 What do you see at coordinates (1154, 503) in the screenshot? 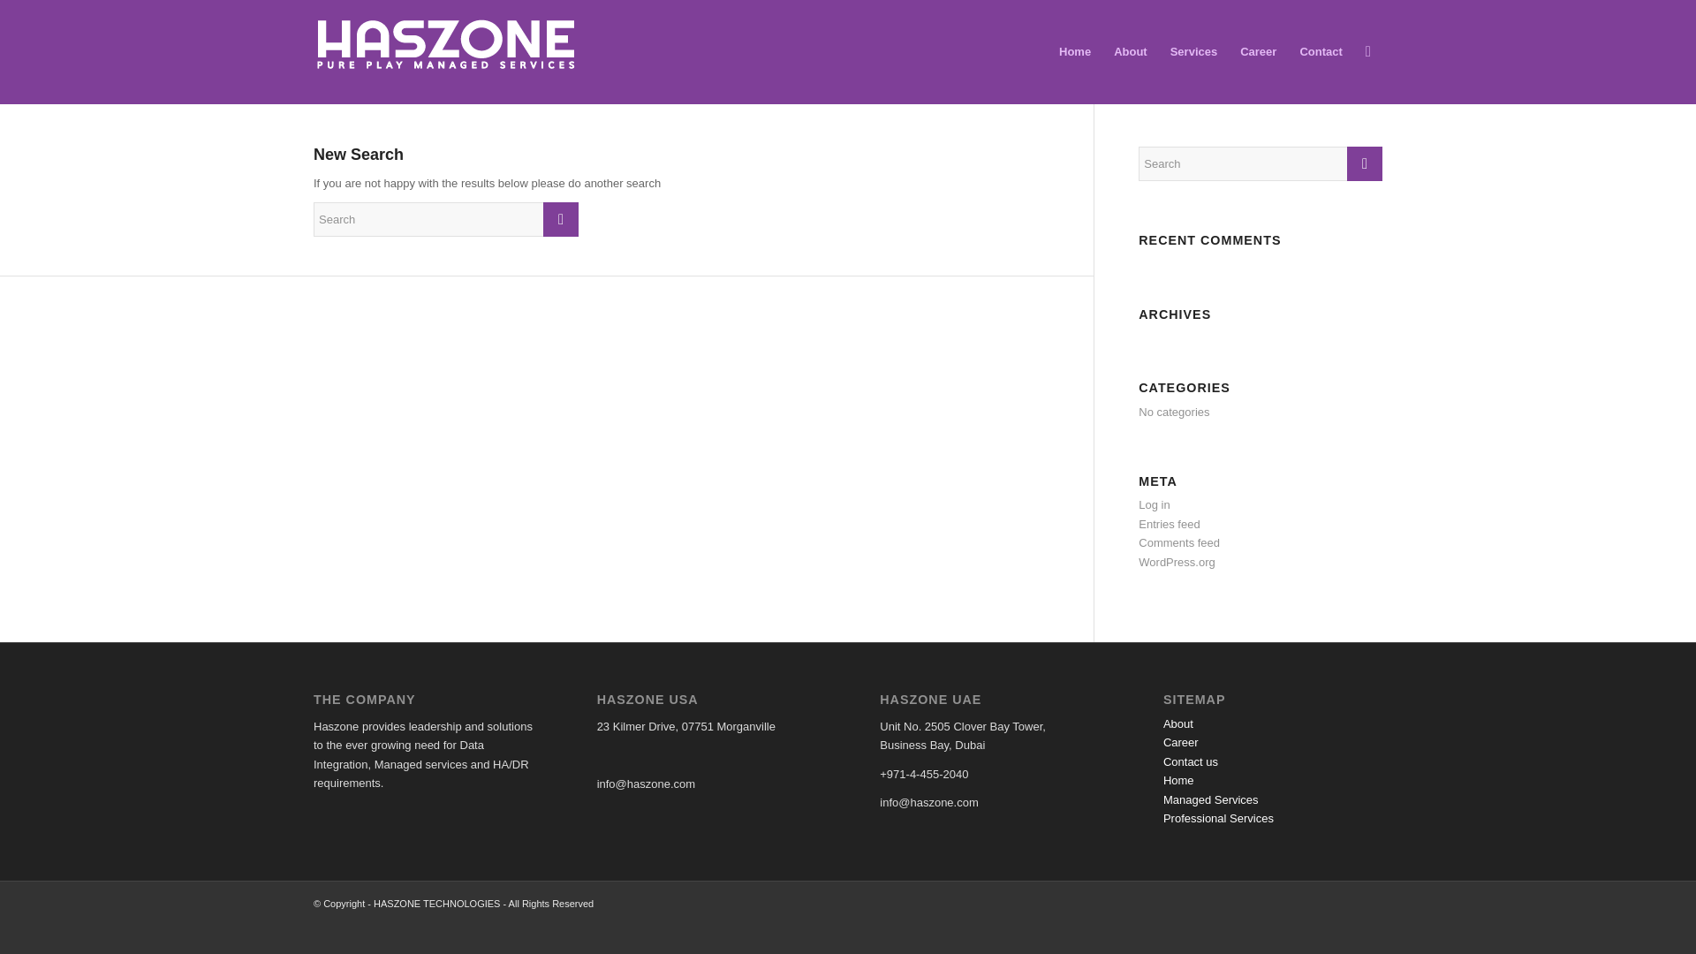
I see `Log in` at bounding box center [1154, 503].